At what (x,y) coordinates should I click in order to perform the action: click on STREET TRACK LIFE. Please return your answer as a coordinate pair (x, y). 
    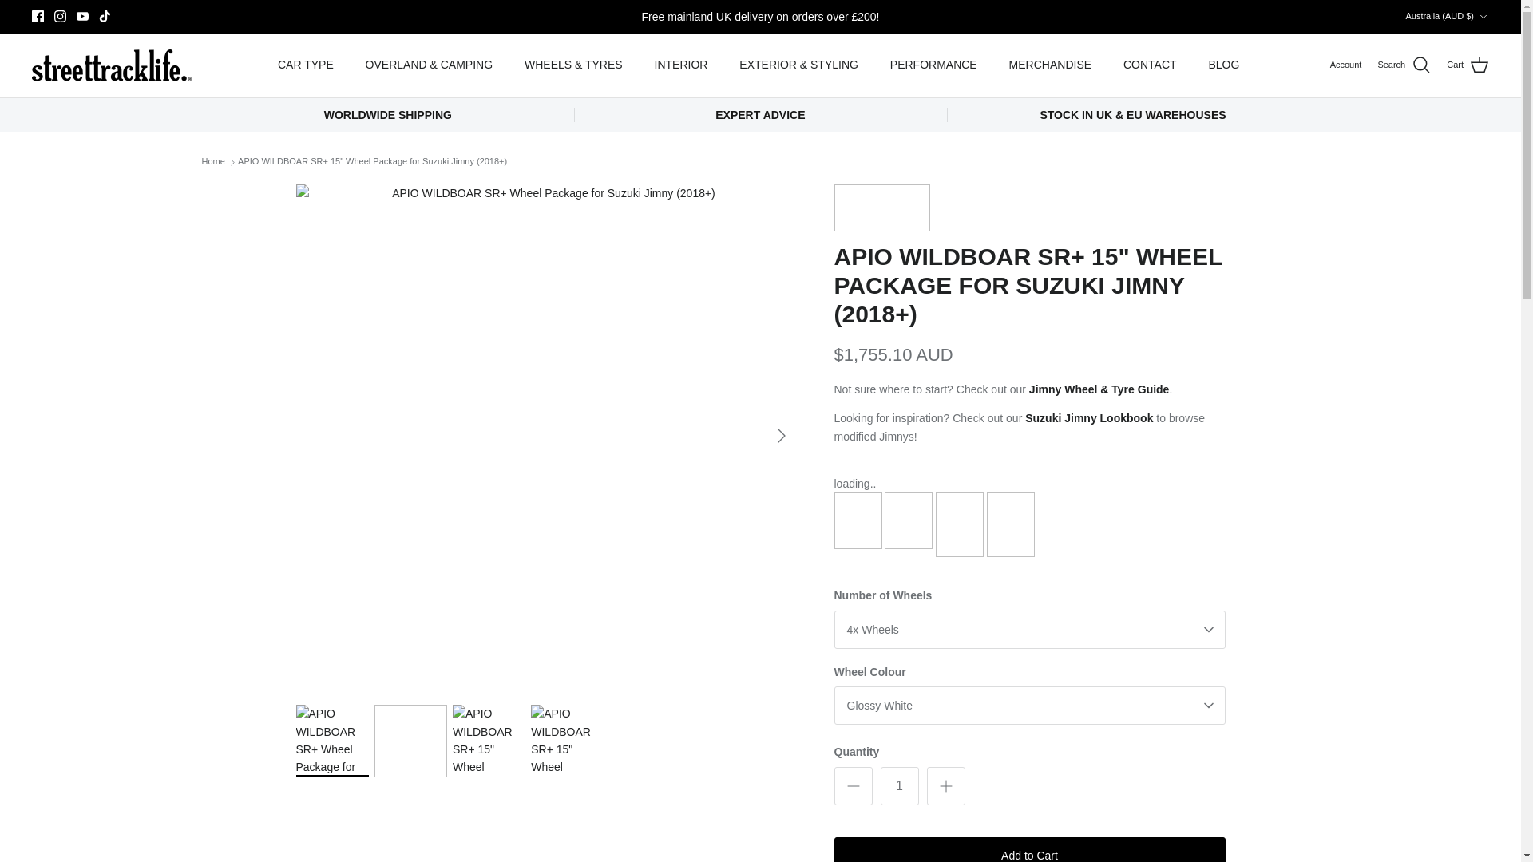
    Looking at the image, I should click on (112, 65).